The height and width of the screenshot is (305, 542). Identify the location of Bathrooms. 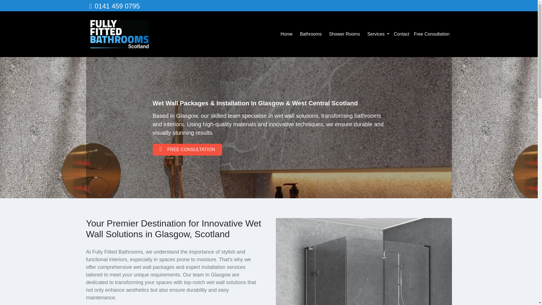
(311, 34).